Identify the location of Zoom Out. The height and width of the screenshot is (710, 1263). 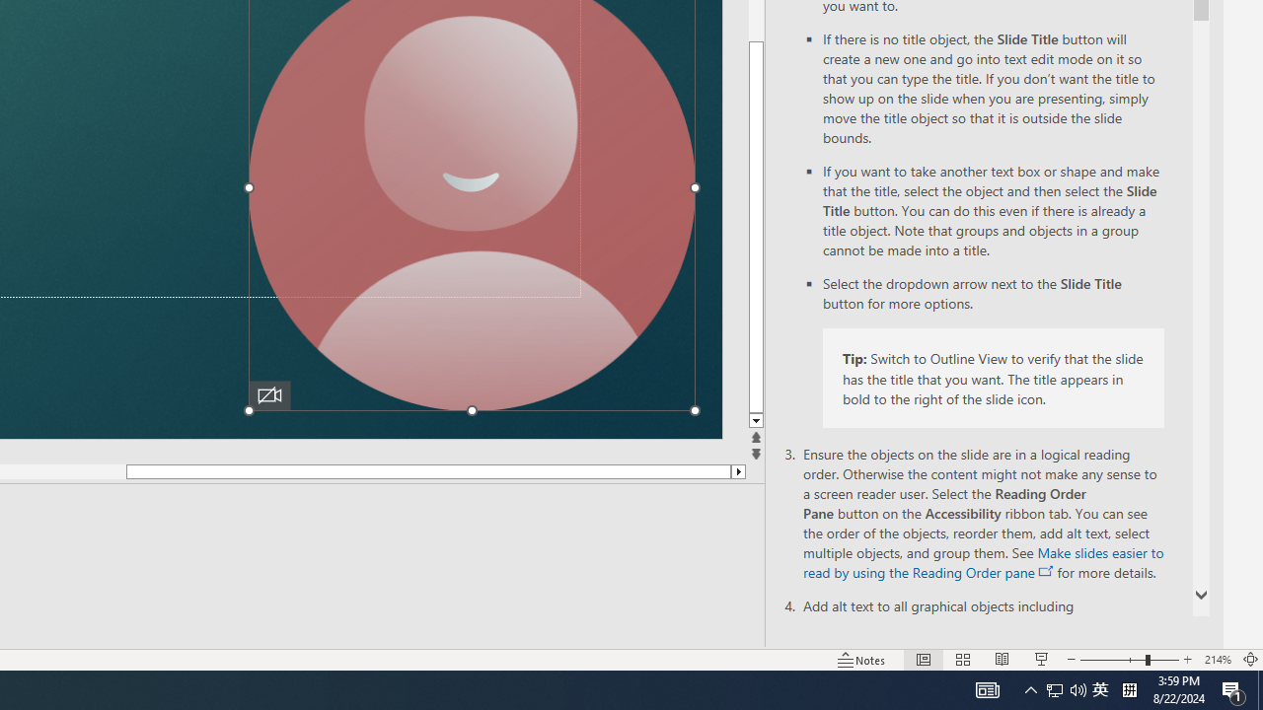
(1112, 659).